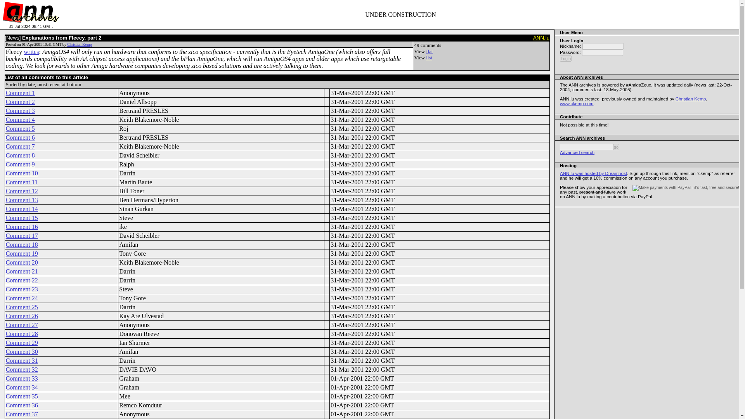  Describe the element at coordinates (20, 102) in the screenshot. I see `Comment 2` at that location.